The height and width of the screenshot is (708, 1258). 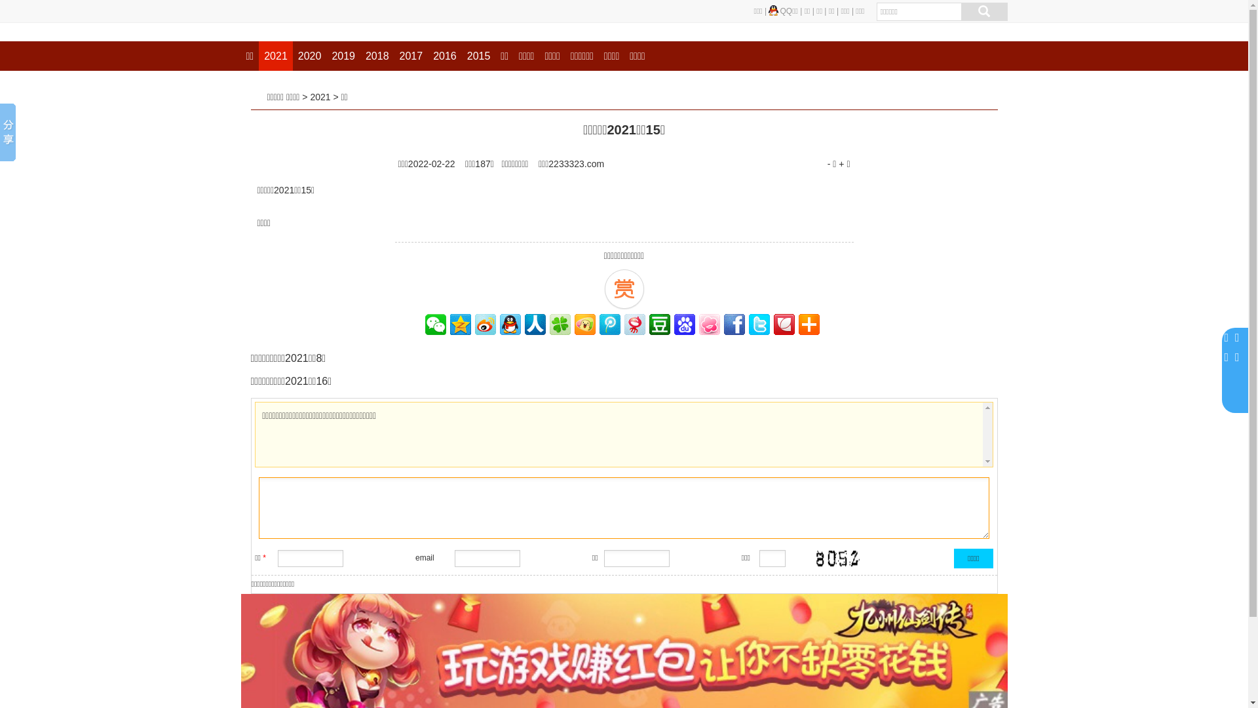 I want to click on 2017, so click(x=411, y=56).